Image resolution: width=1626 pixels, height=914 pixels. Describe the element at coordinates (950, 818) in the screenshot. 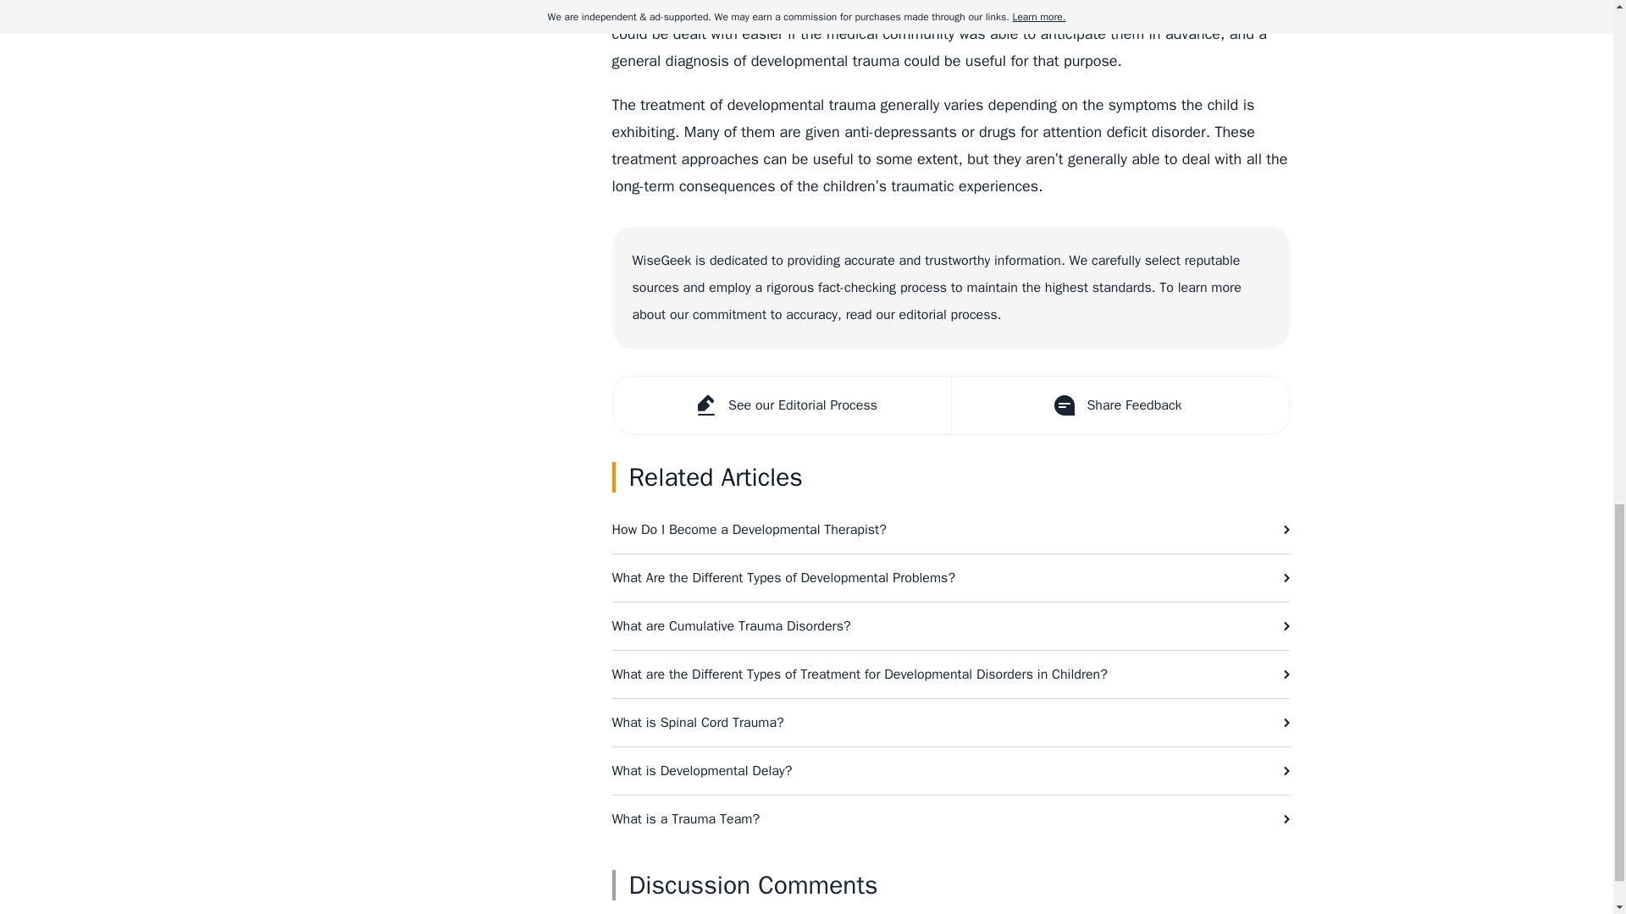

I see `What is a Trauma Team?` at that location.